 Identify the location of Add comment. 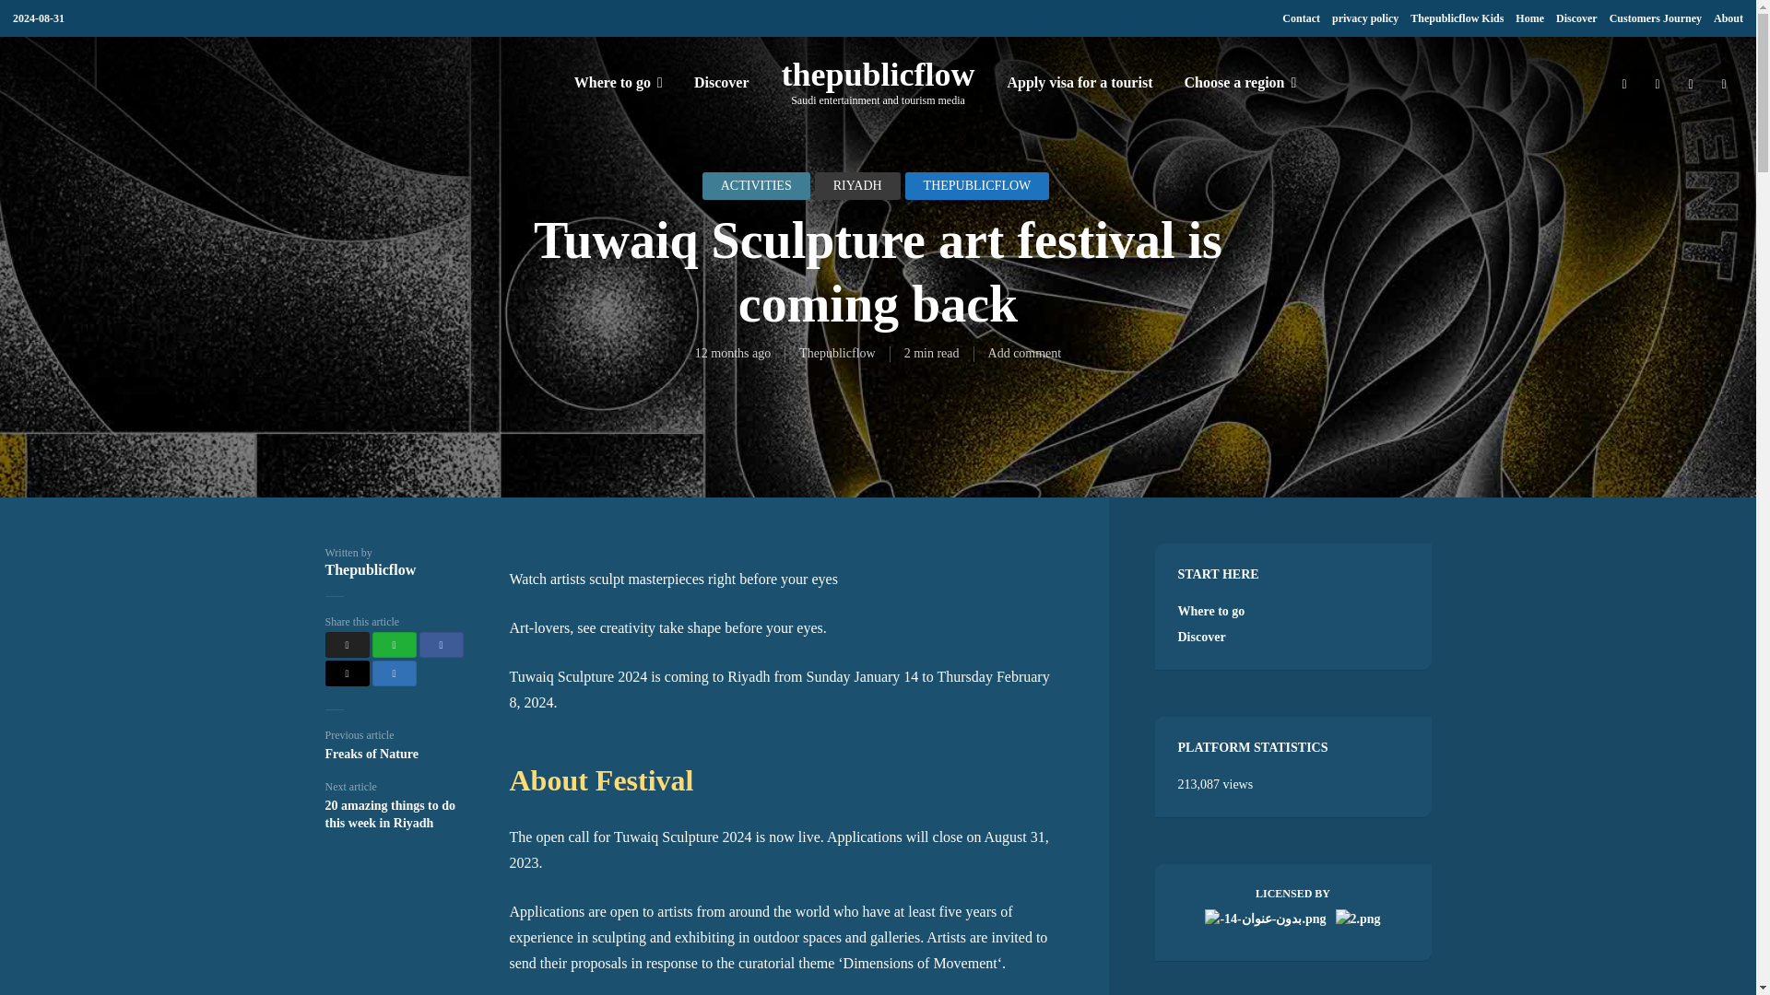
(1025, 352).